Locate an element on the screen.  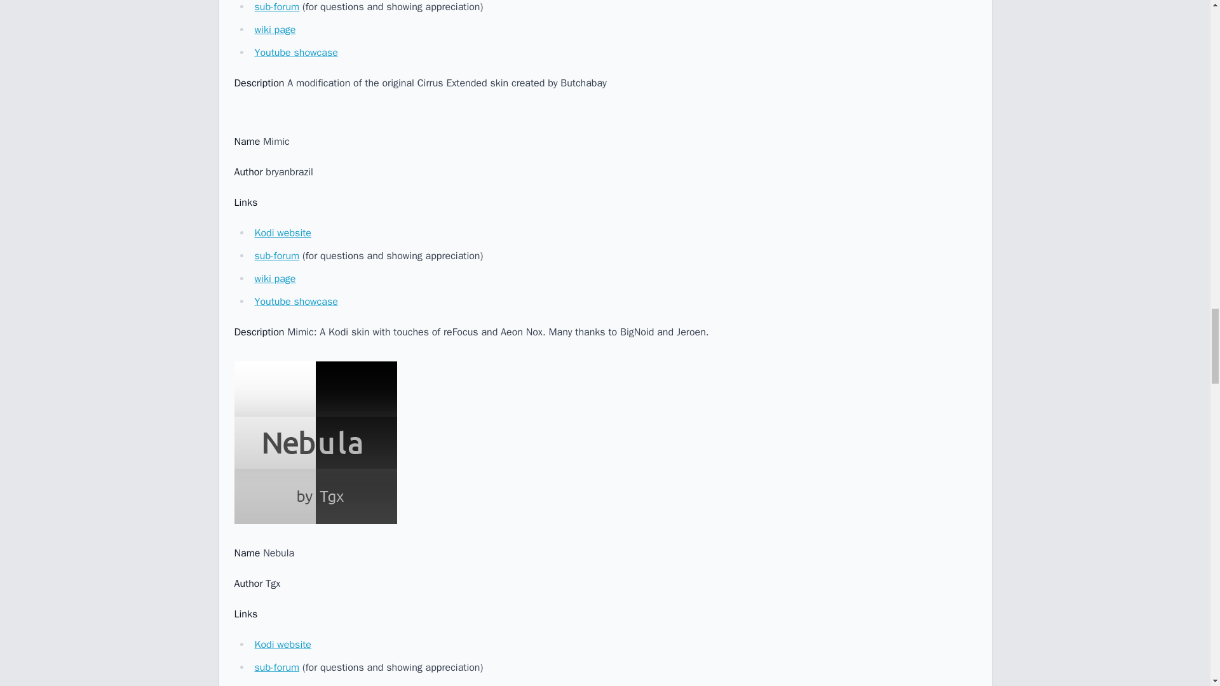
Kodi website is located at coordinates (282, 232).